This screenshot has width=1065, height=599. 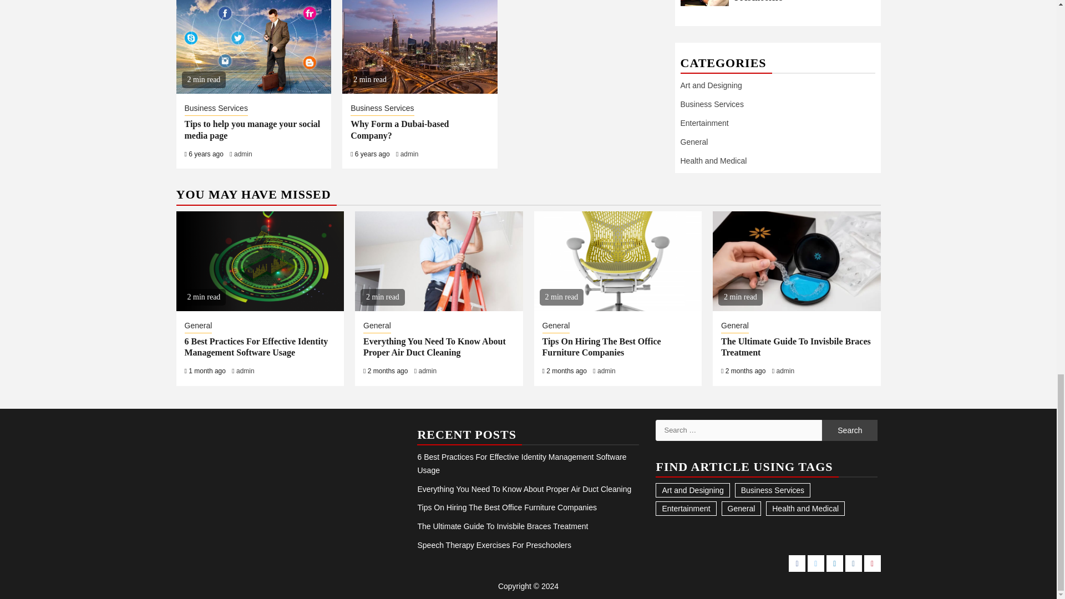 What do you see at coordinates (215, 109) in the screenshot?
I see `Business Services` at bounding box center [215, 109].